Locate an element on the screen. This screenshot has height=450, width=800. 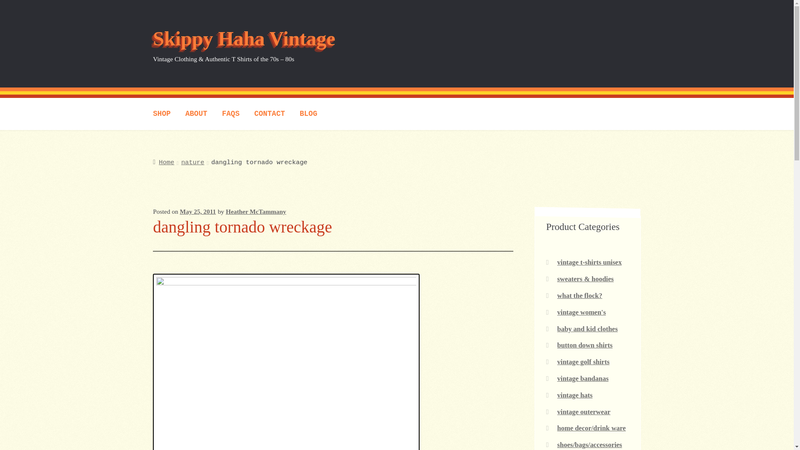
SHOP is located at coordinates (162, 114).